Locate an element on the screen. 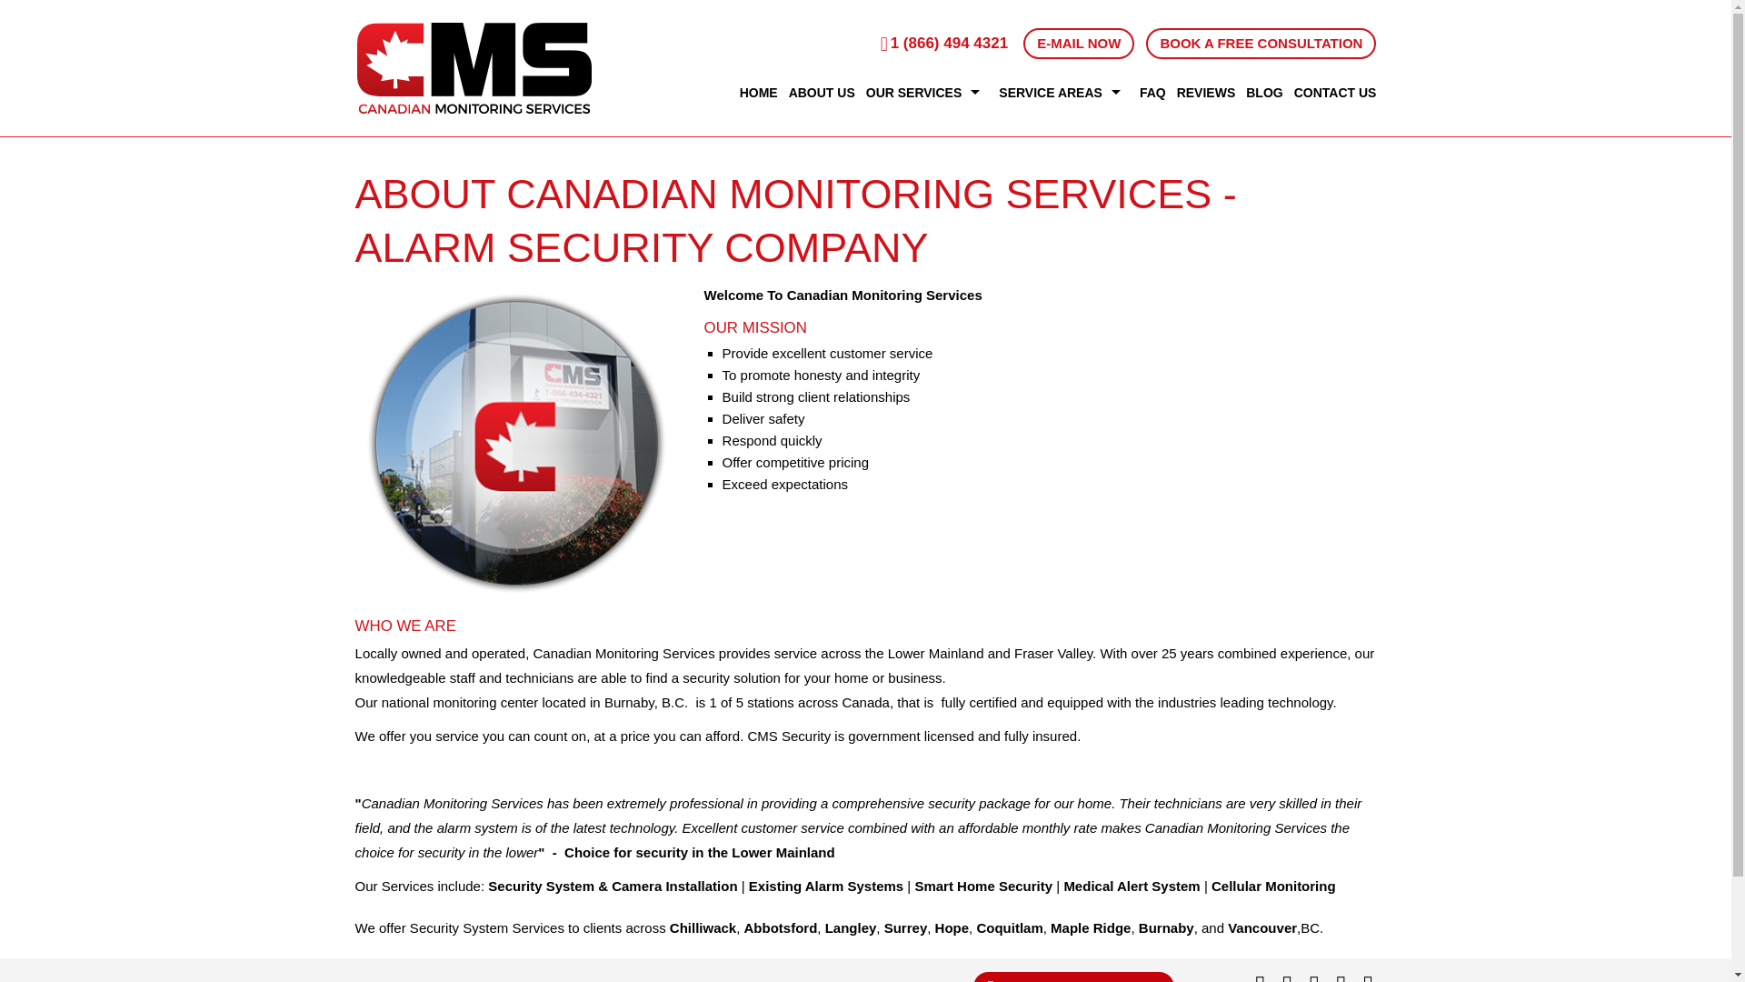 The image size is (1745, 982). OUR SERVICES is located at coordinates (927, 93).